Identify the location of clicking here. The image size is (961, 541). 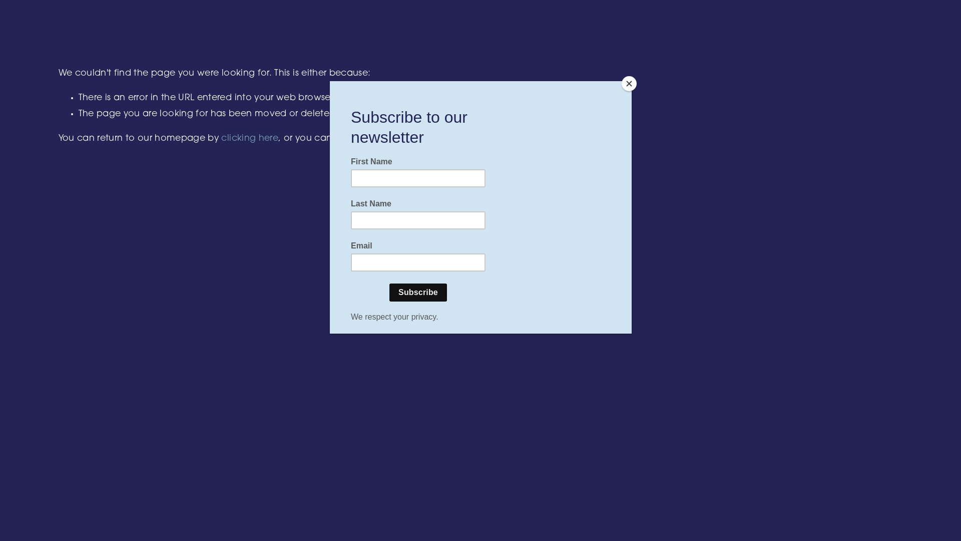
(250, 138).